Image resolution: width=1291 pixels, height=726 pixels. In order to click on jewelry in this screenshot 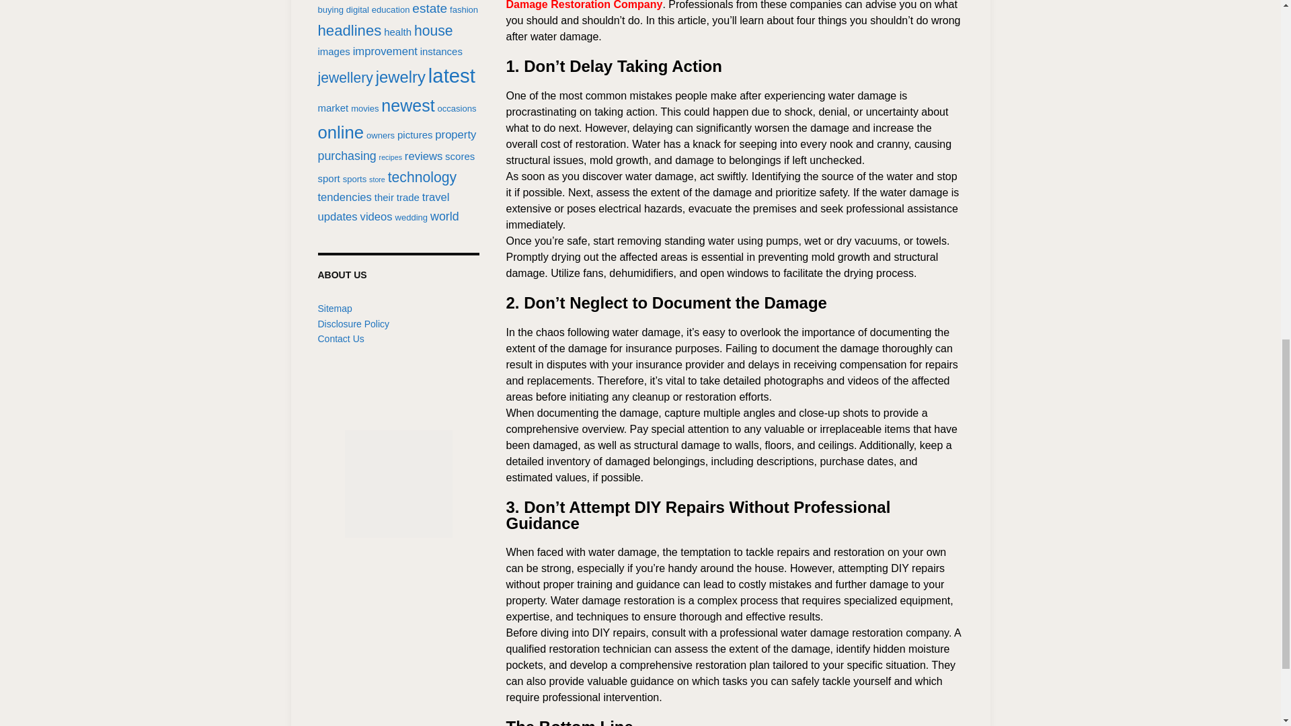, I will do `click(401, 77)`.